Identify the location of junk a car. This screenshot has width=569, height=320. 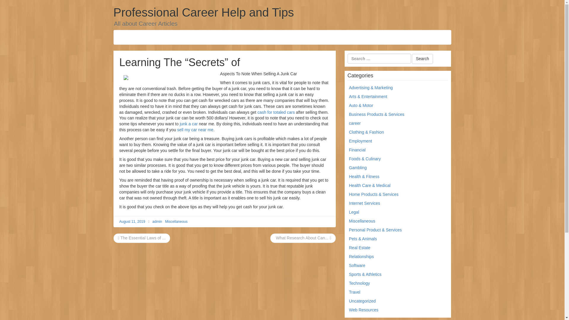
(188, 124).